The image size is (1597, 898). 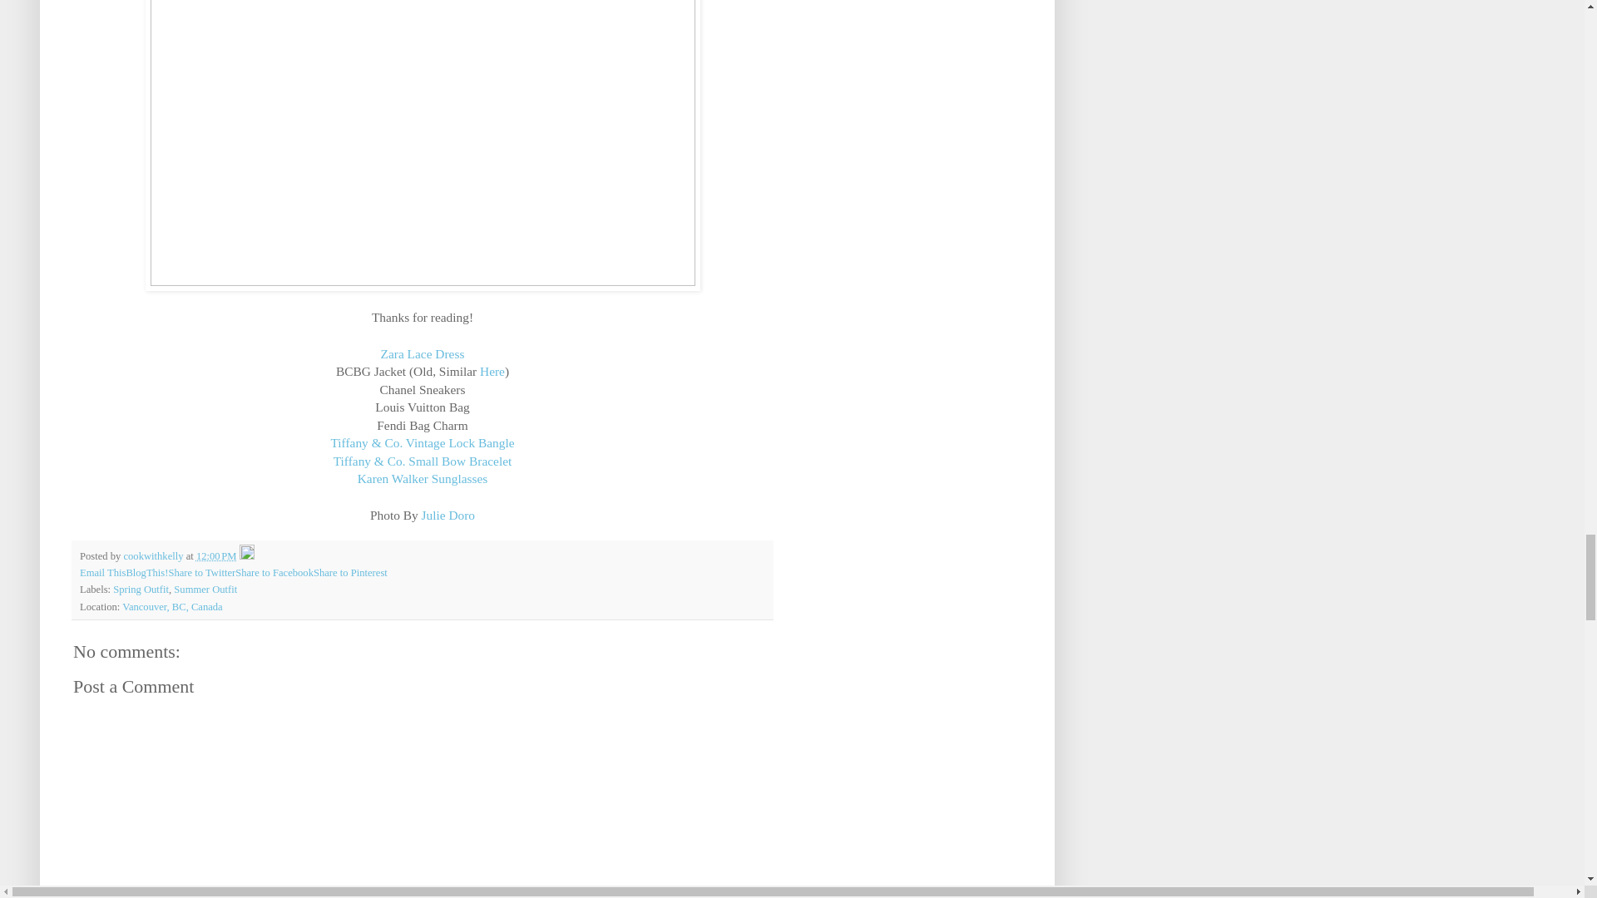 What do you see at coordinates (141, 590) in the screenshot?
I see `Spring Outfit` at bounding box center [141, 590].